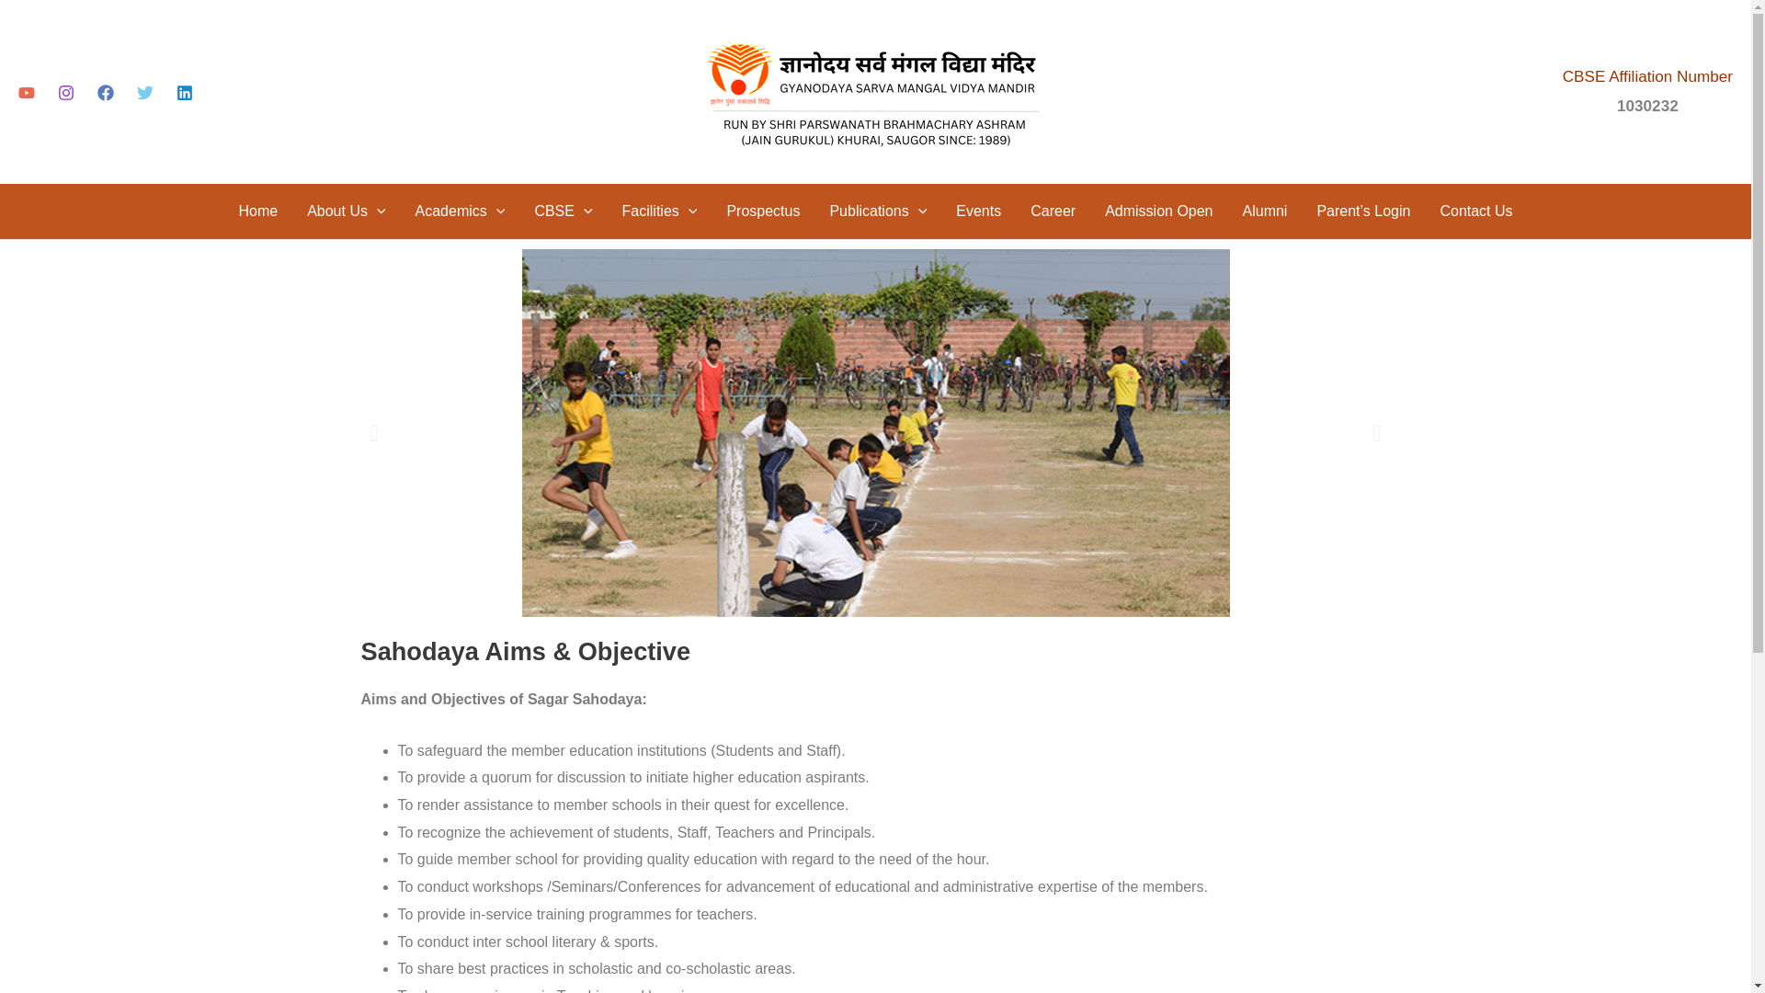  I want to click on About Us, so click(346, 211).